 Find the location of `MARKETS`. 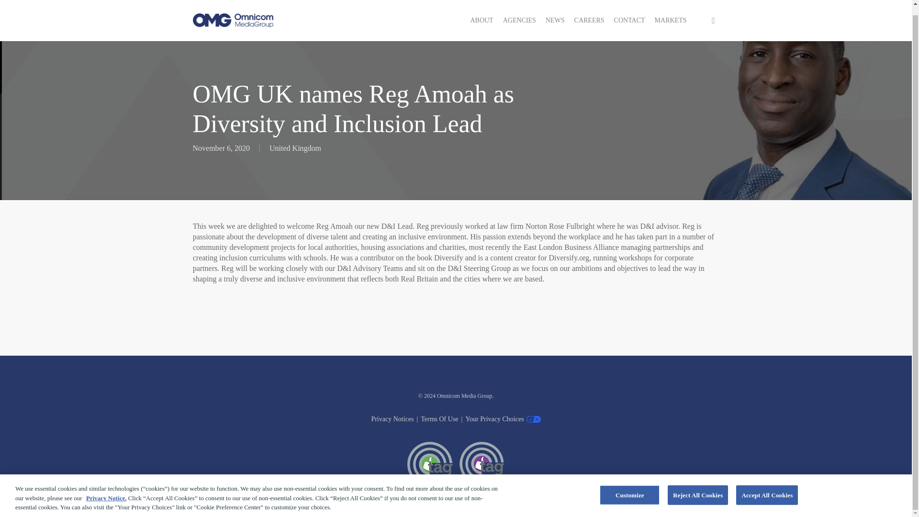

MARKETS is located at coordinates (671, 12).